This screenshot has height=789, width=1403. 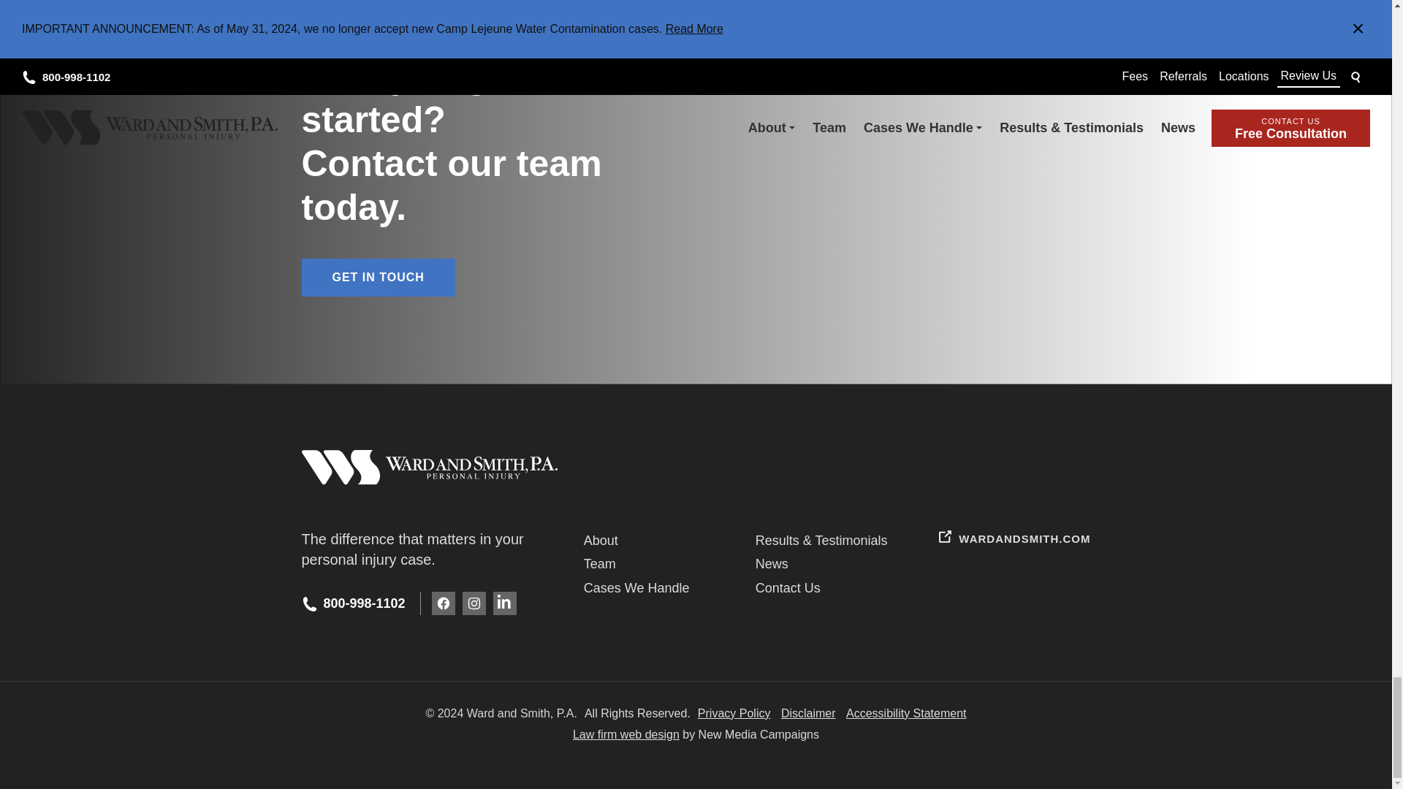 What do you see at coordinates (474, 603) in the screenshot?
I see `instagram` at bounding box center [474, 603].